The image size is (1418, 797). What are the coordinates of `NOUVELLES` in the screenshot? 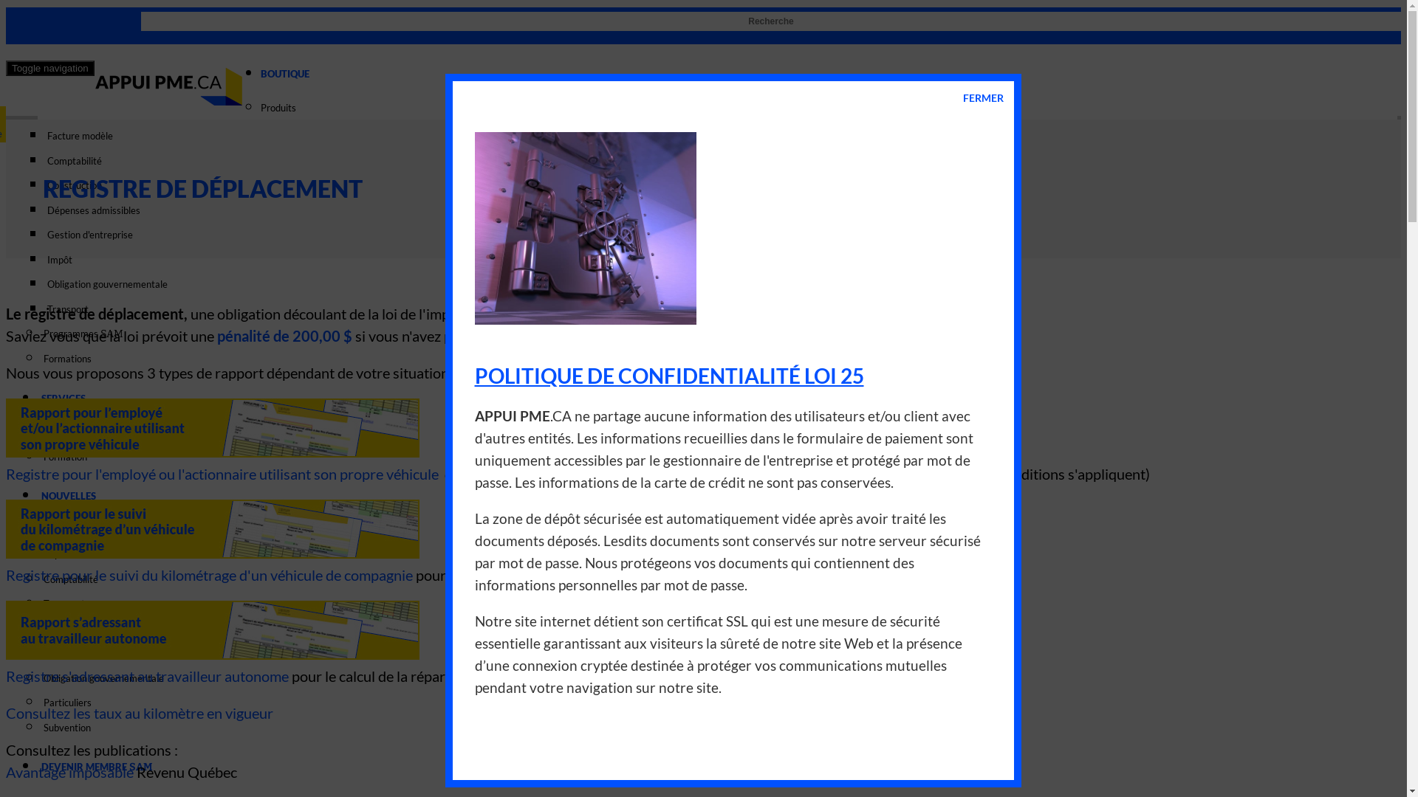 It's located at (718, 499).